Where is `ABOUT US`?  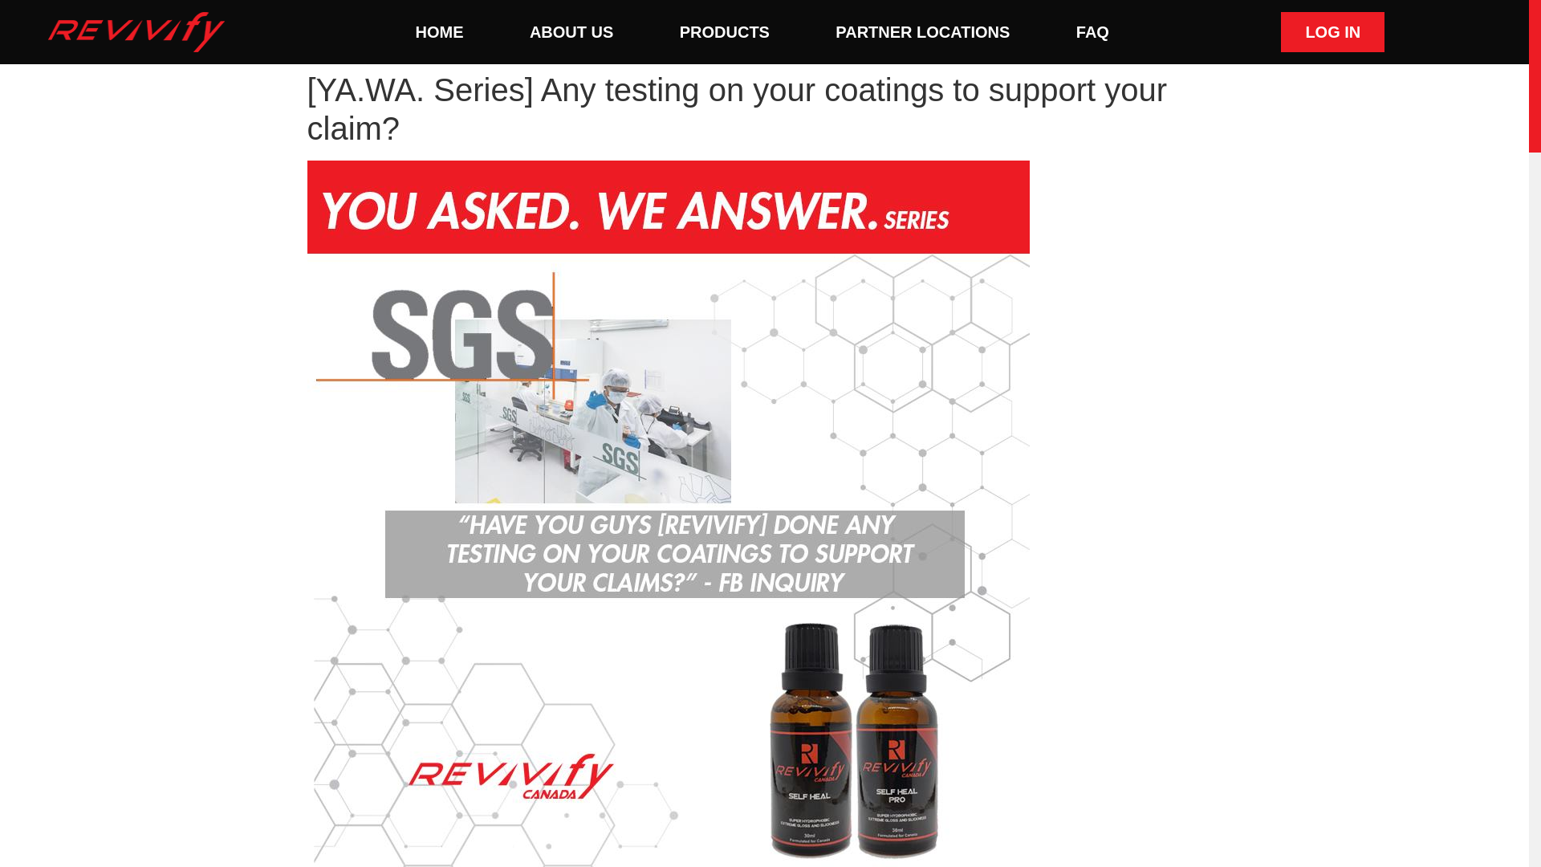
ABOUT US is located at coordinates (571, 32).